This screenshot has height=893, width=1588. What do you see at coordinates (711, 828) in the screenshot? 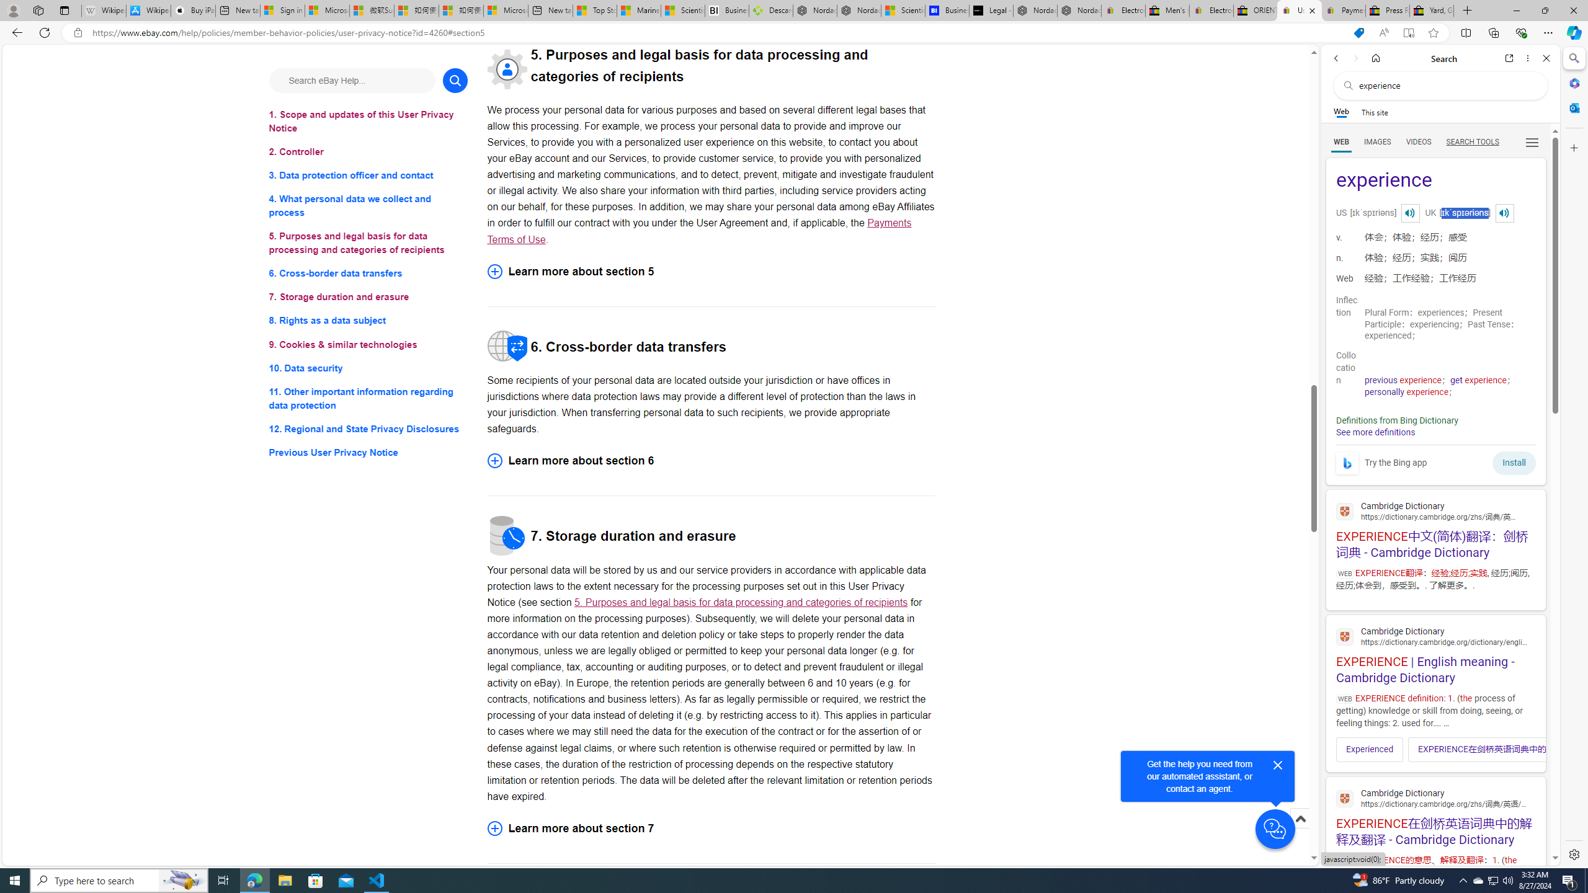
I see `Learn more about section 7` at bounding box center [711, 828].